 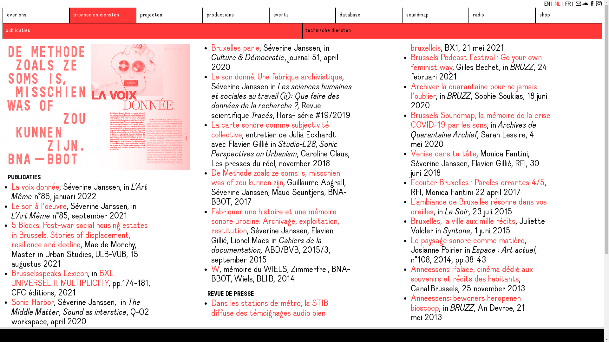 I want to click on Anneessens: bewoners heropenen bioscoop, so click(x=466, y=303).